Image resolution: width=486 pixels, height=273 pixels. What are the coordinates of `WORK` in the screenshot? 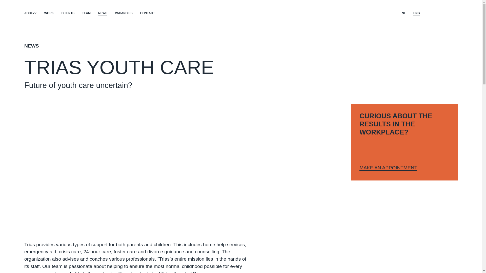 It's located at (49, 13).